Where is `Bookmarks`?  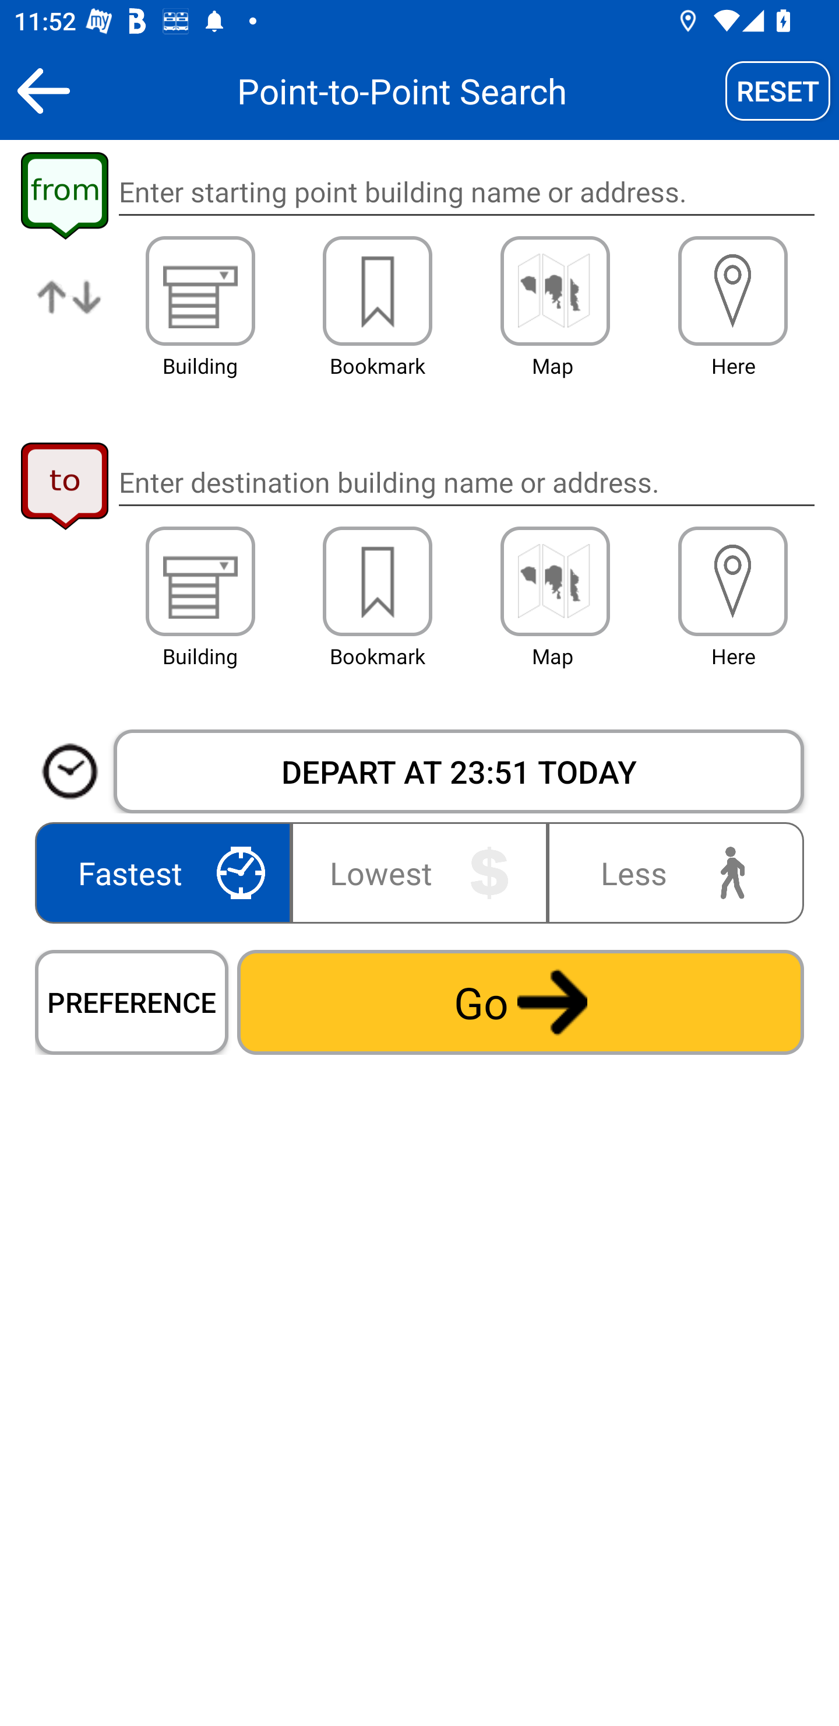 Bookmarks is located at coordinates (378, 581).